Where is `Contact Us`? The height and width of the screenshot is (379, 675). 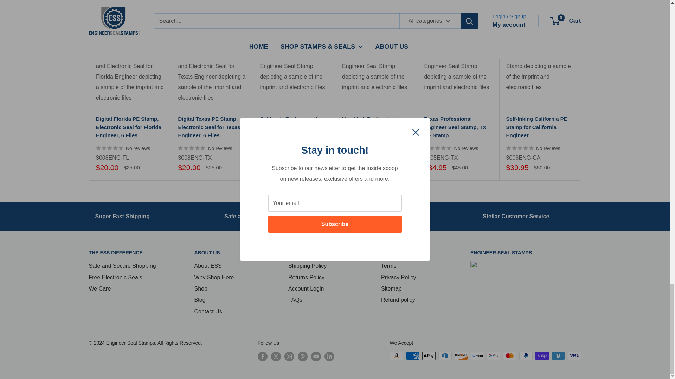 Contact Us is located at coordinates (516, 216).